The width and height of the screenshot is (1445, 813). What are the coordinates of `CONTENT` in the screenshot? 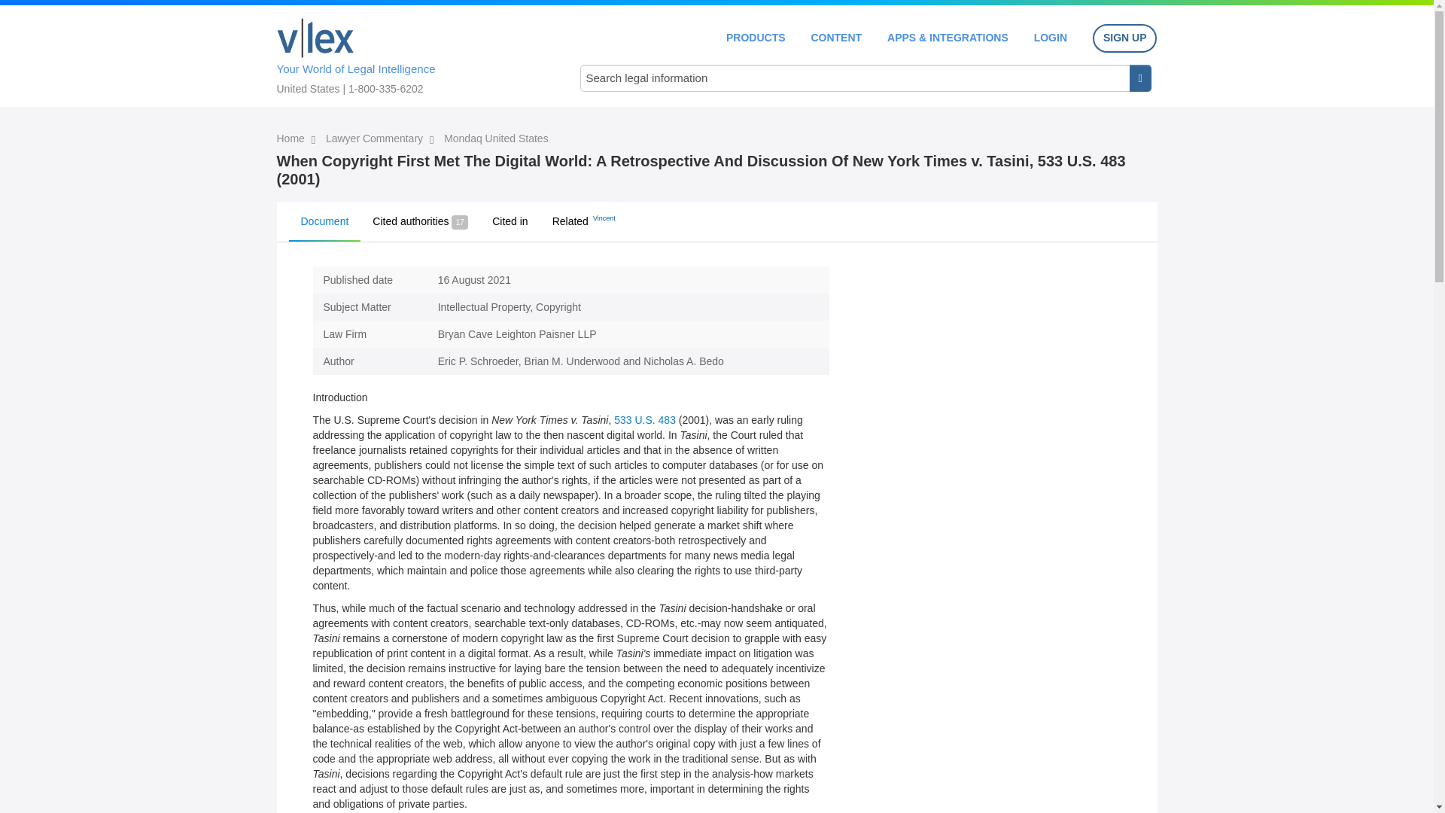 It's located at (835, 38).